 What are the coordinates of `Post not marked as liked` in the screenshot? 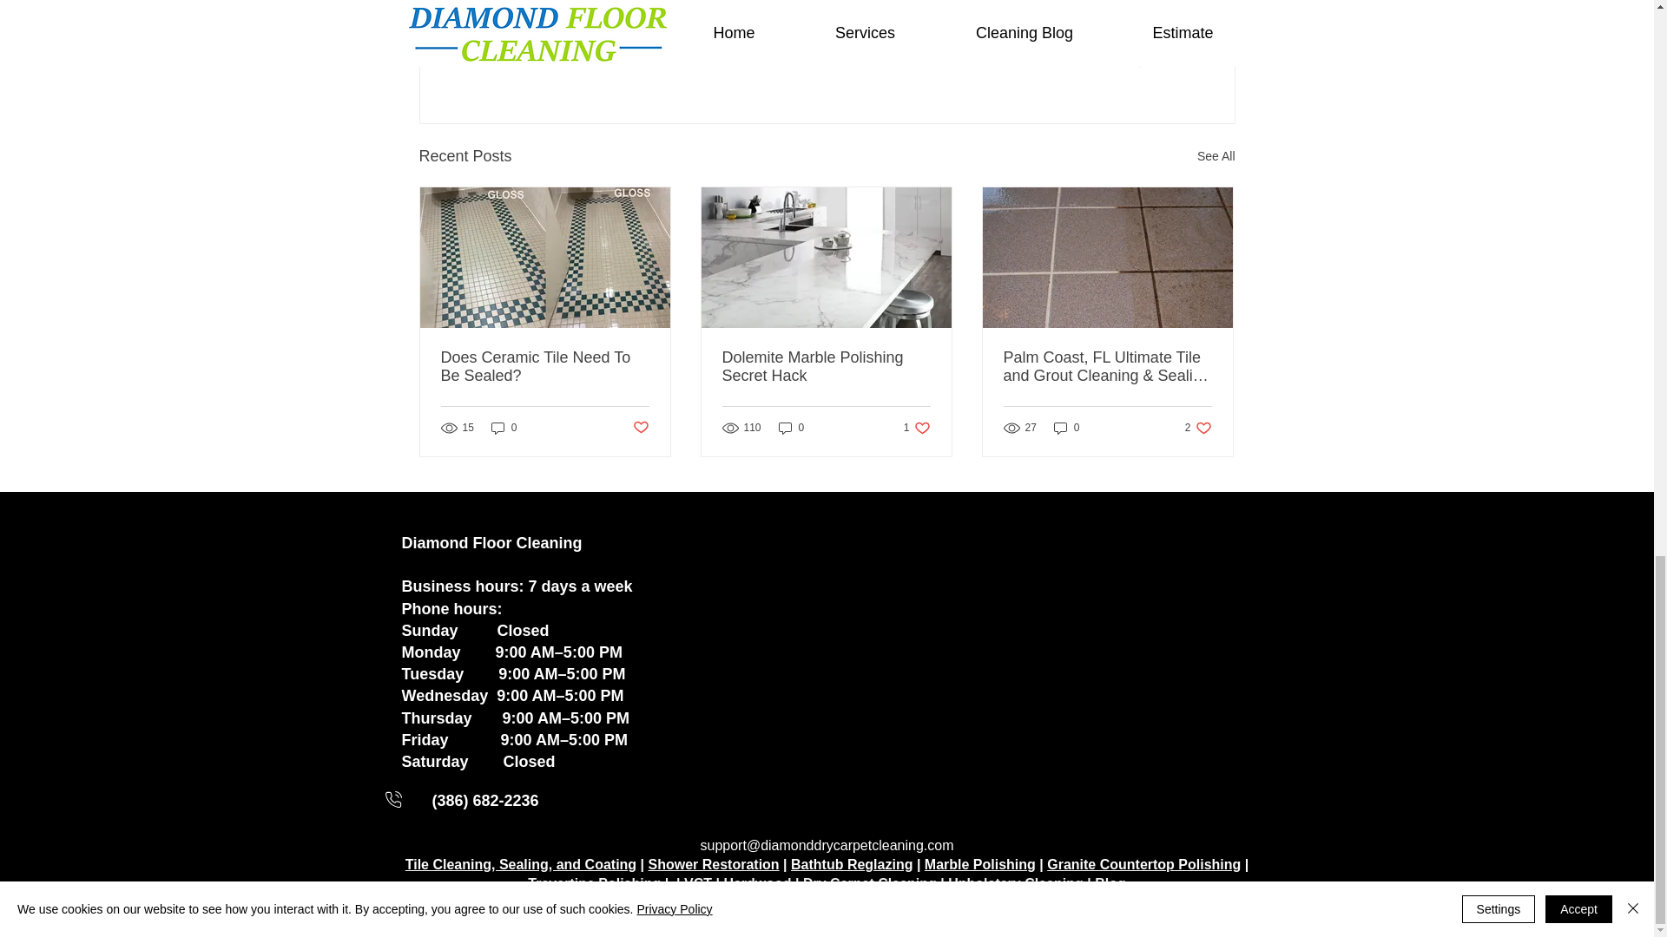 It's located at (1139, 62).